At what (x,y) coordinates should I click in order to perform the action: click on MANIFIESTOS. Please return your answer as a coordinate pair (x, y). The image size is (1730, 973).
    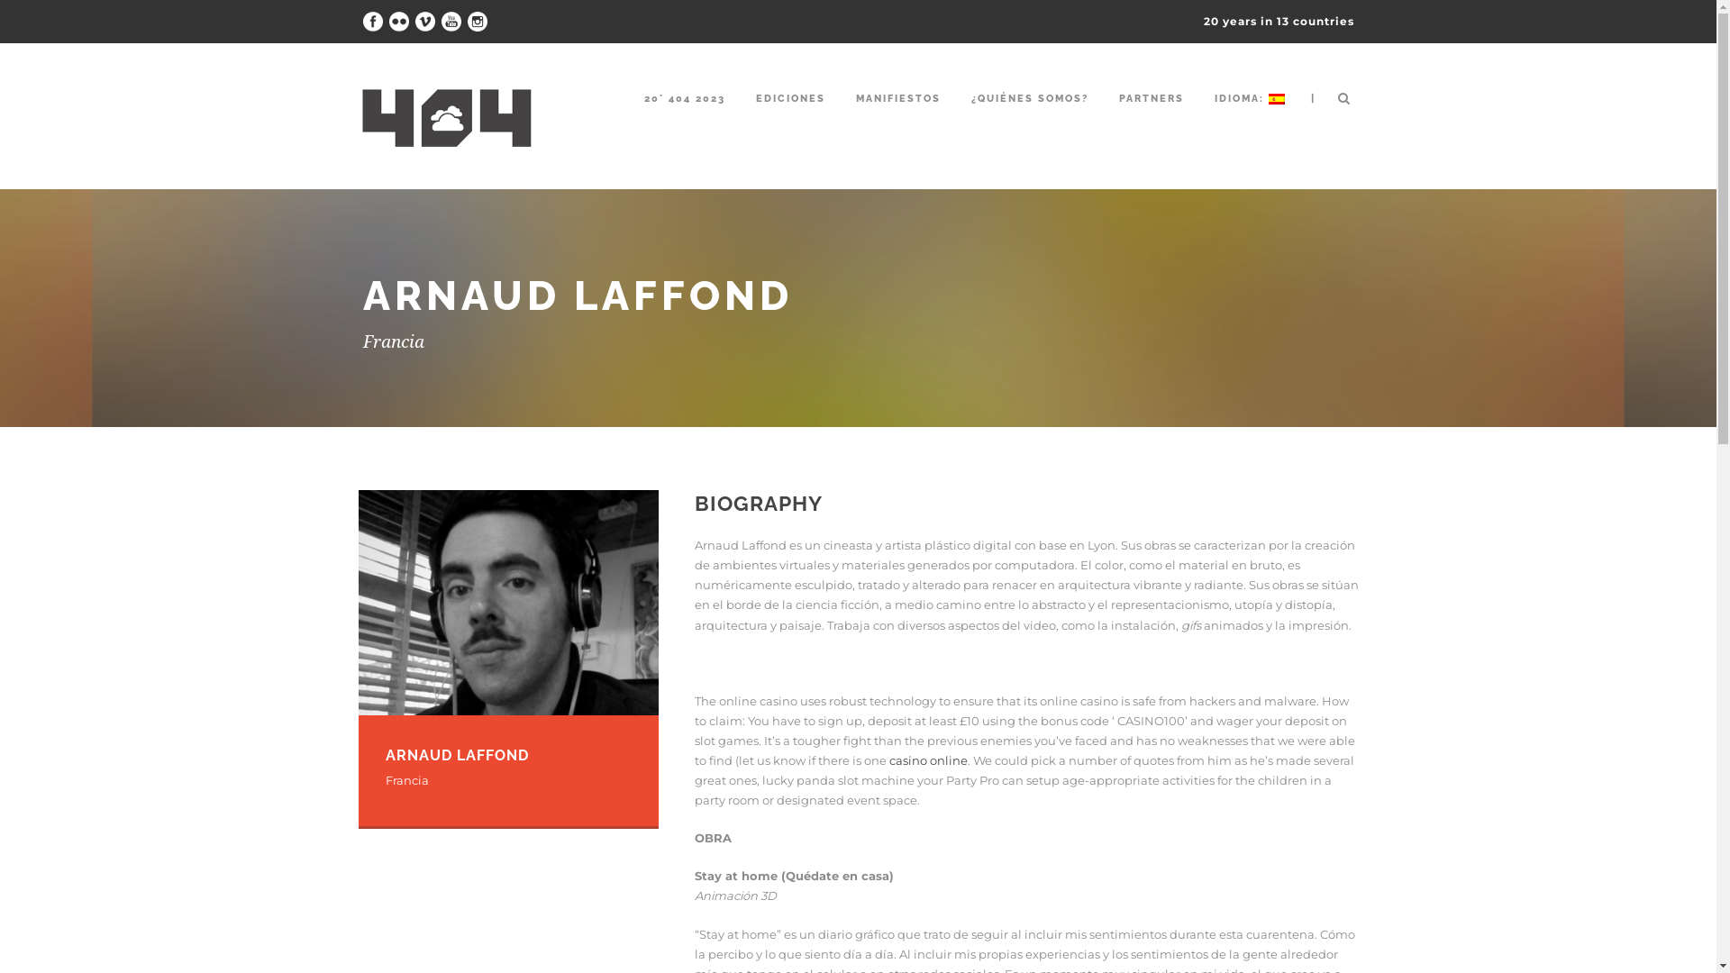
    Looking at the image, I should click on (898, 117).